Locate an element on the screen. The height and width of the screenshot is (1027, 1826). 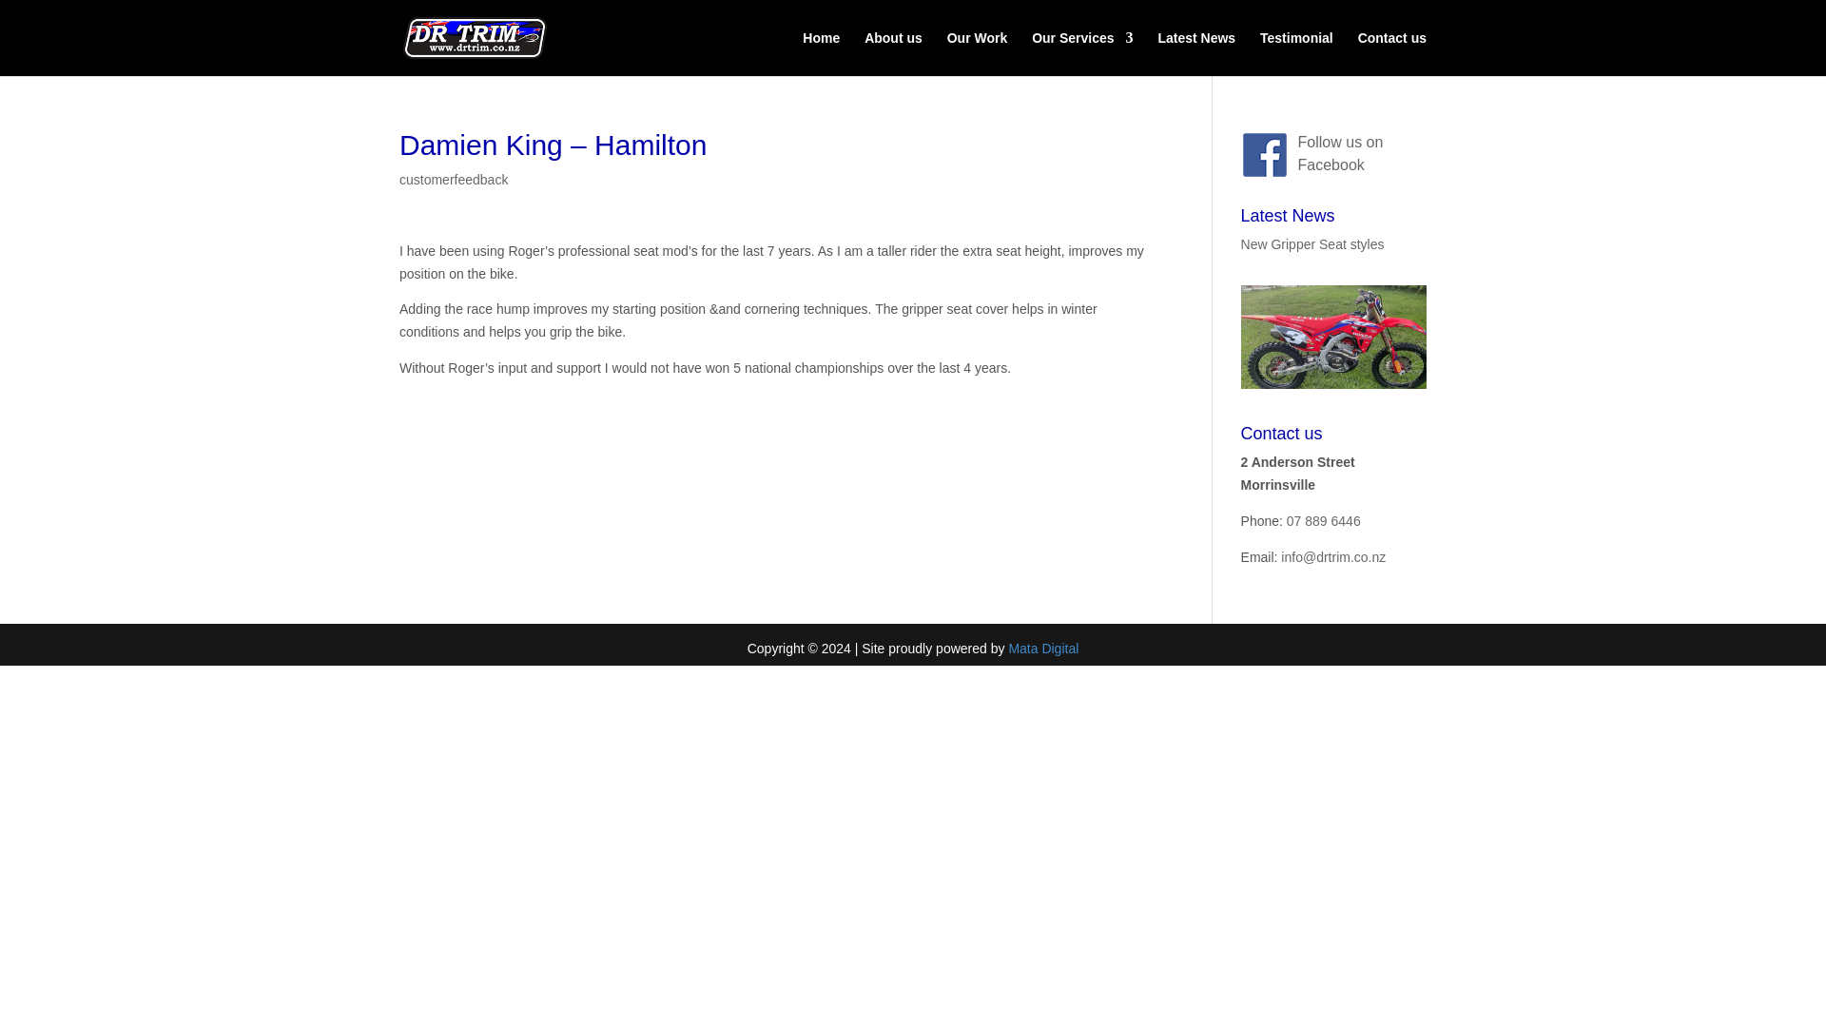
New Gripper Seat styles is located at coordinates (1312, 243).